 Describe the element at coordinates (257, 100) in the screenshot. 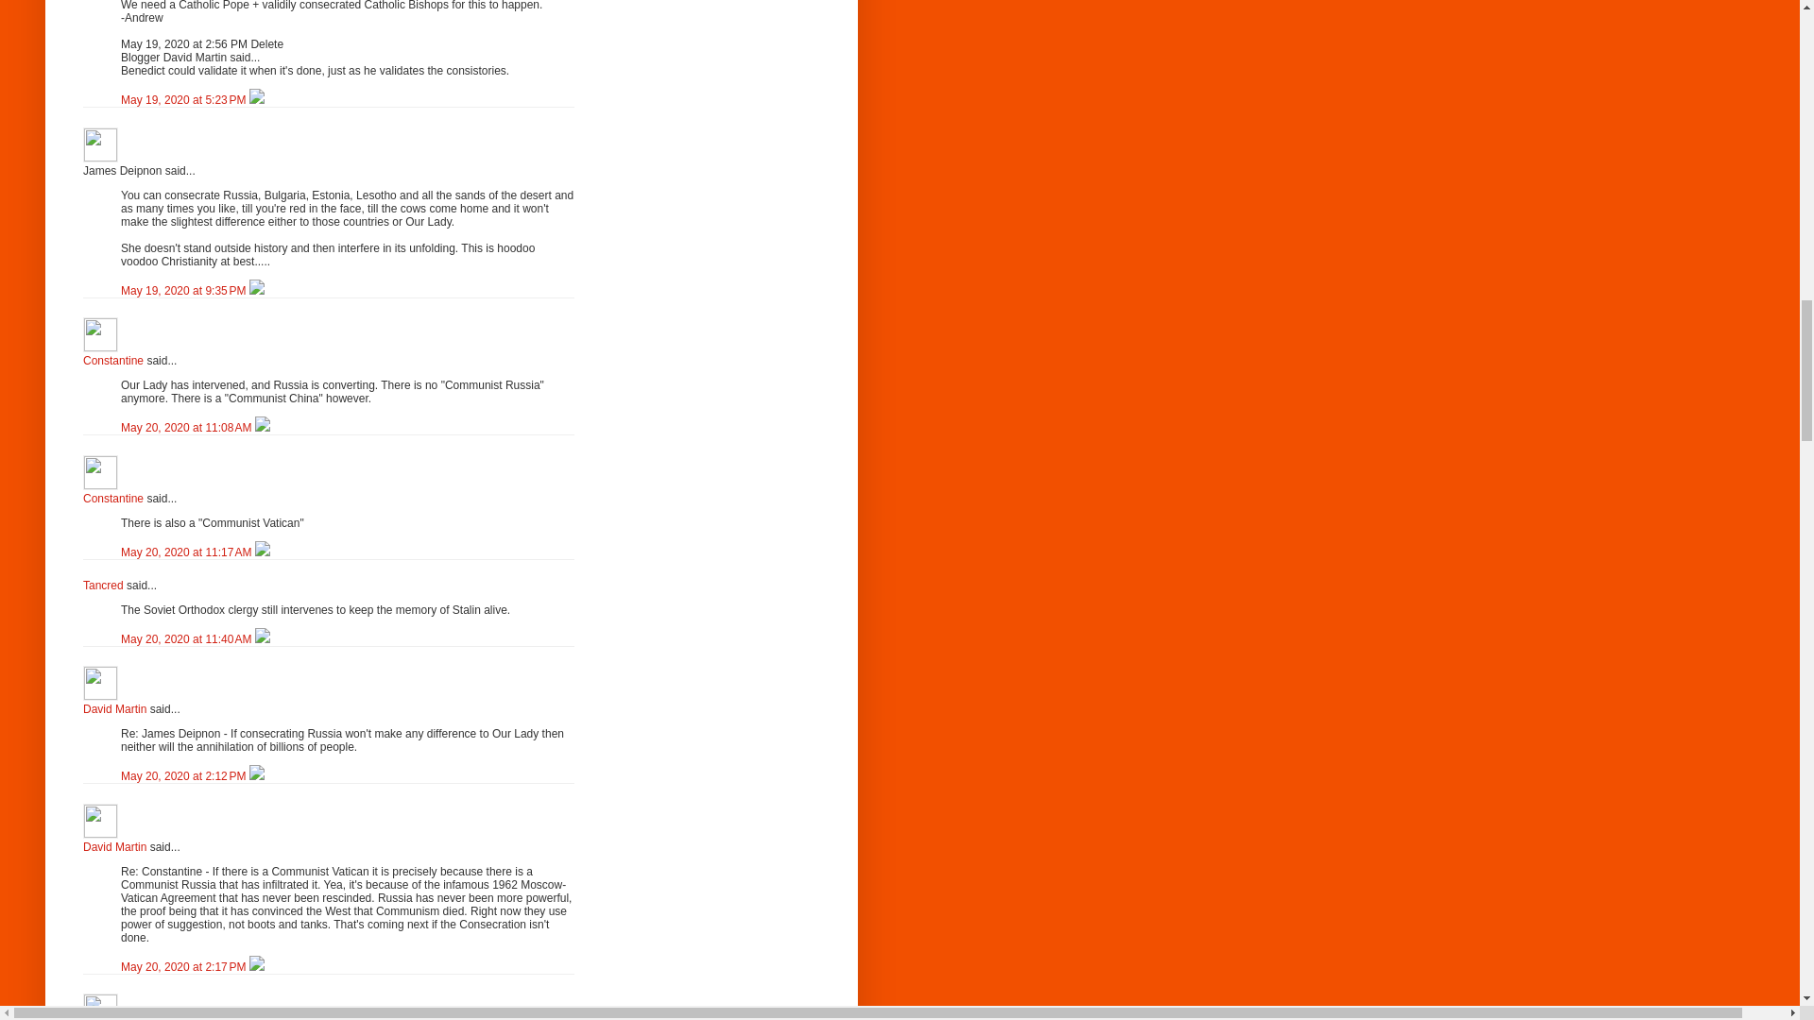

I see `Delete Comment` at that location.